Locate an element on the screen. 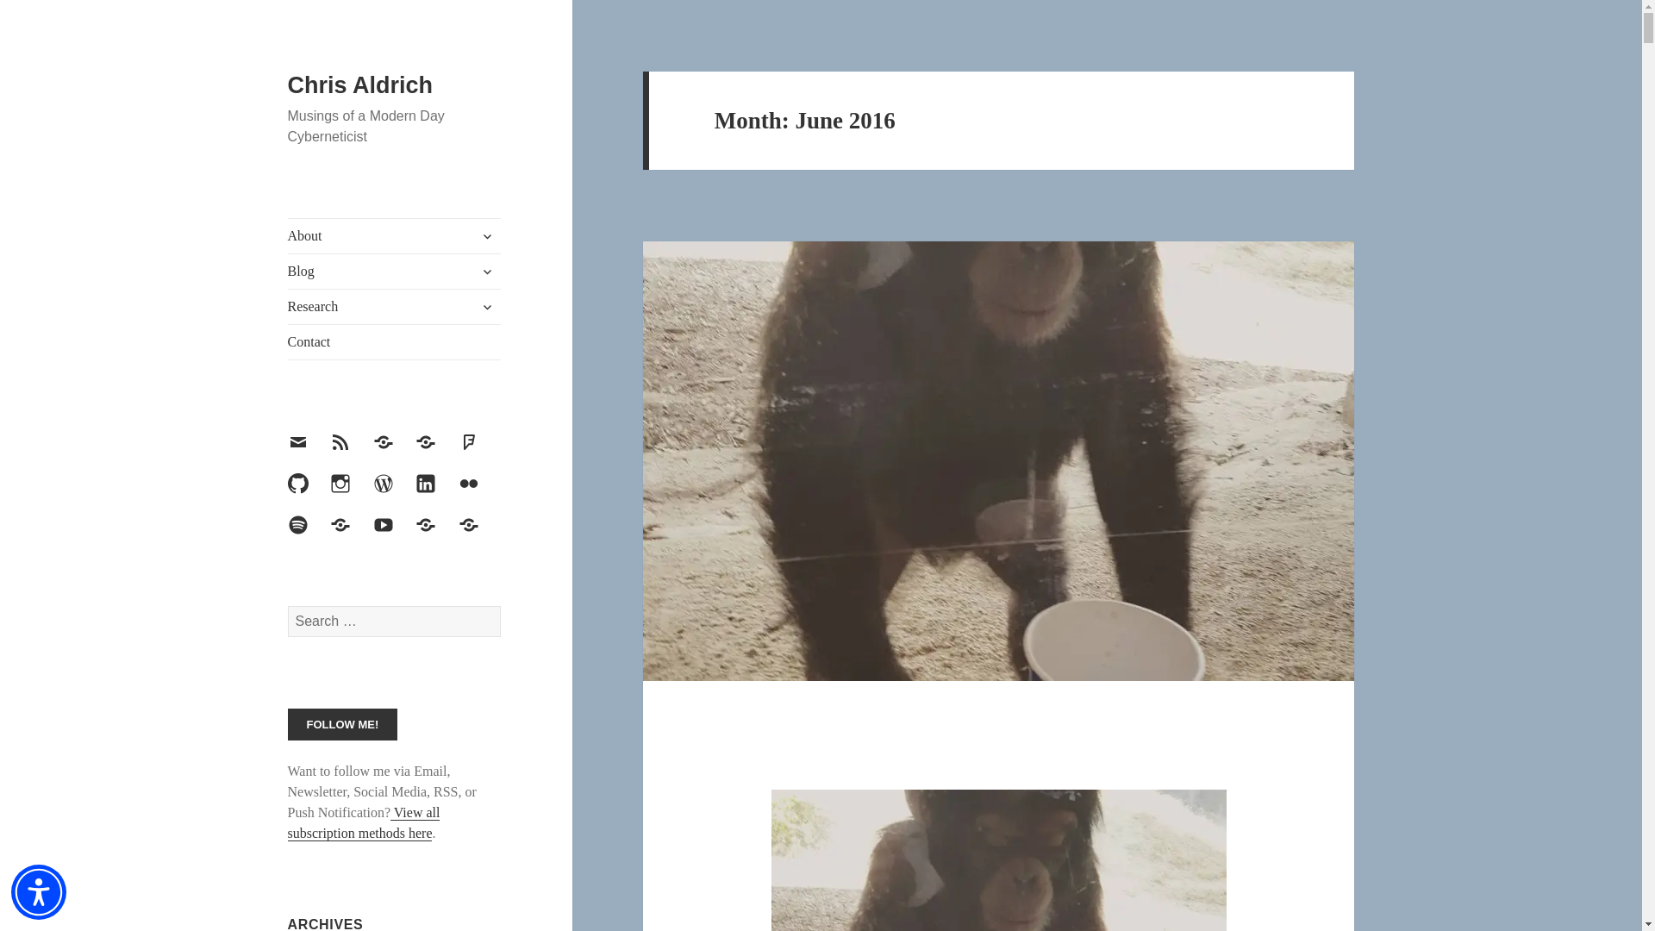 The width and height of the screenshot is (1655, 931). About is located at coordinates (395, 235).